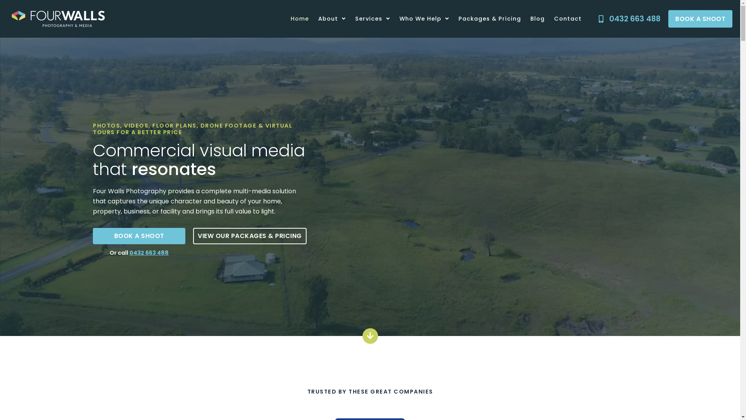 The height and width of the screenshot is (420, 746). What do you see at coordinates (250, 236) in the screenshot?
I see `VIEW OUR PACKAGES & PRICING` at bounding box center [250, 236].